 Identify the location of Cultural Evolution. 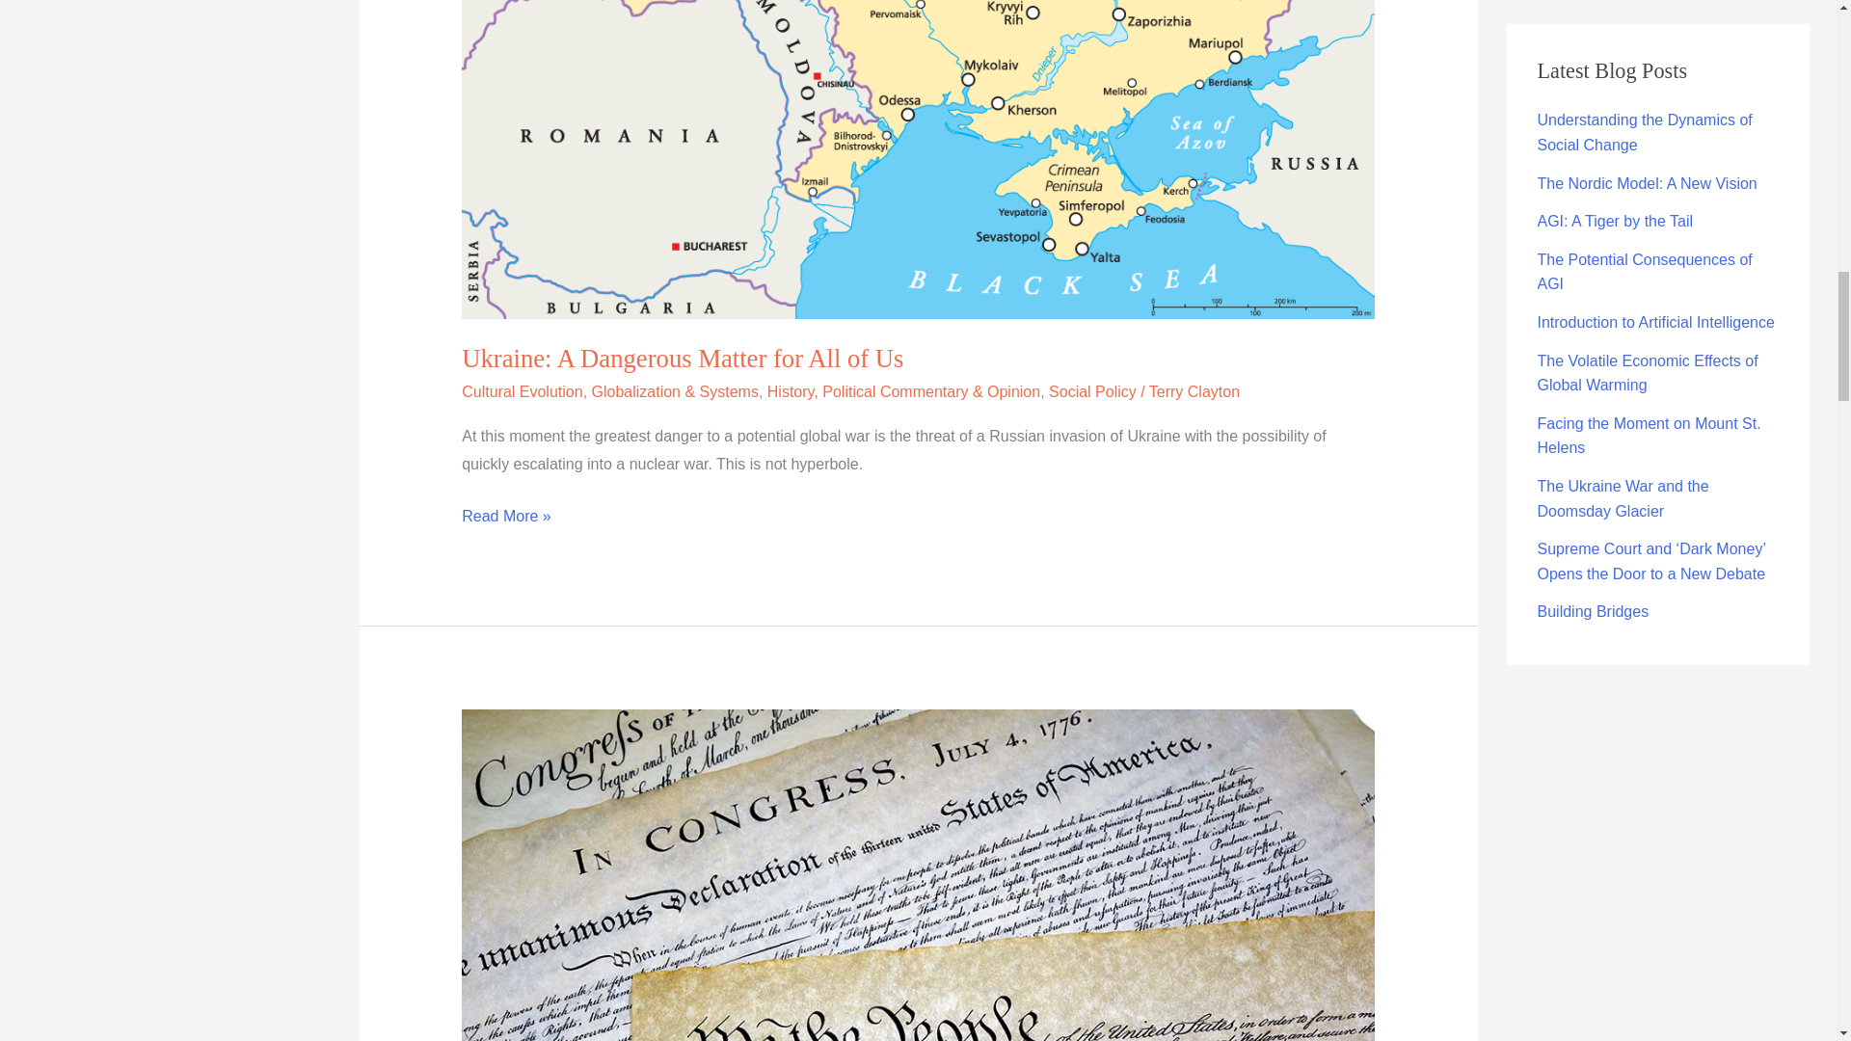
(522, 391).